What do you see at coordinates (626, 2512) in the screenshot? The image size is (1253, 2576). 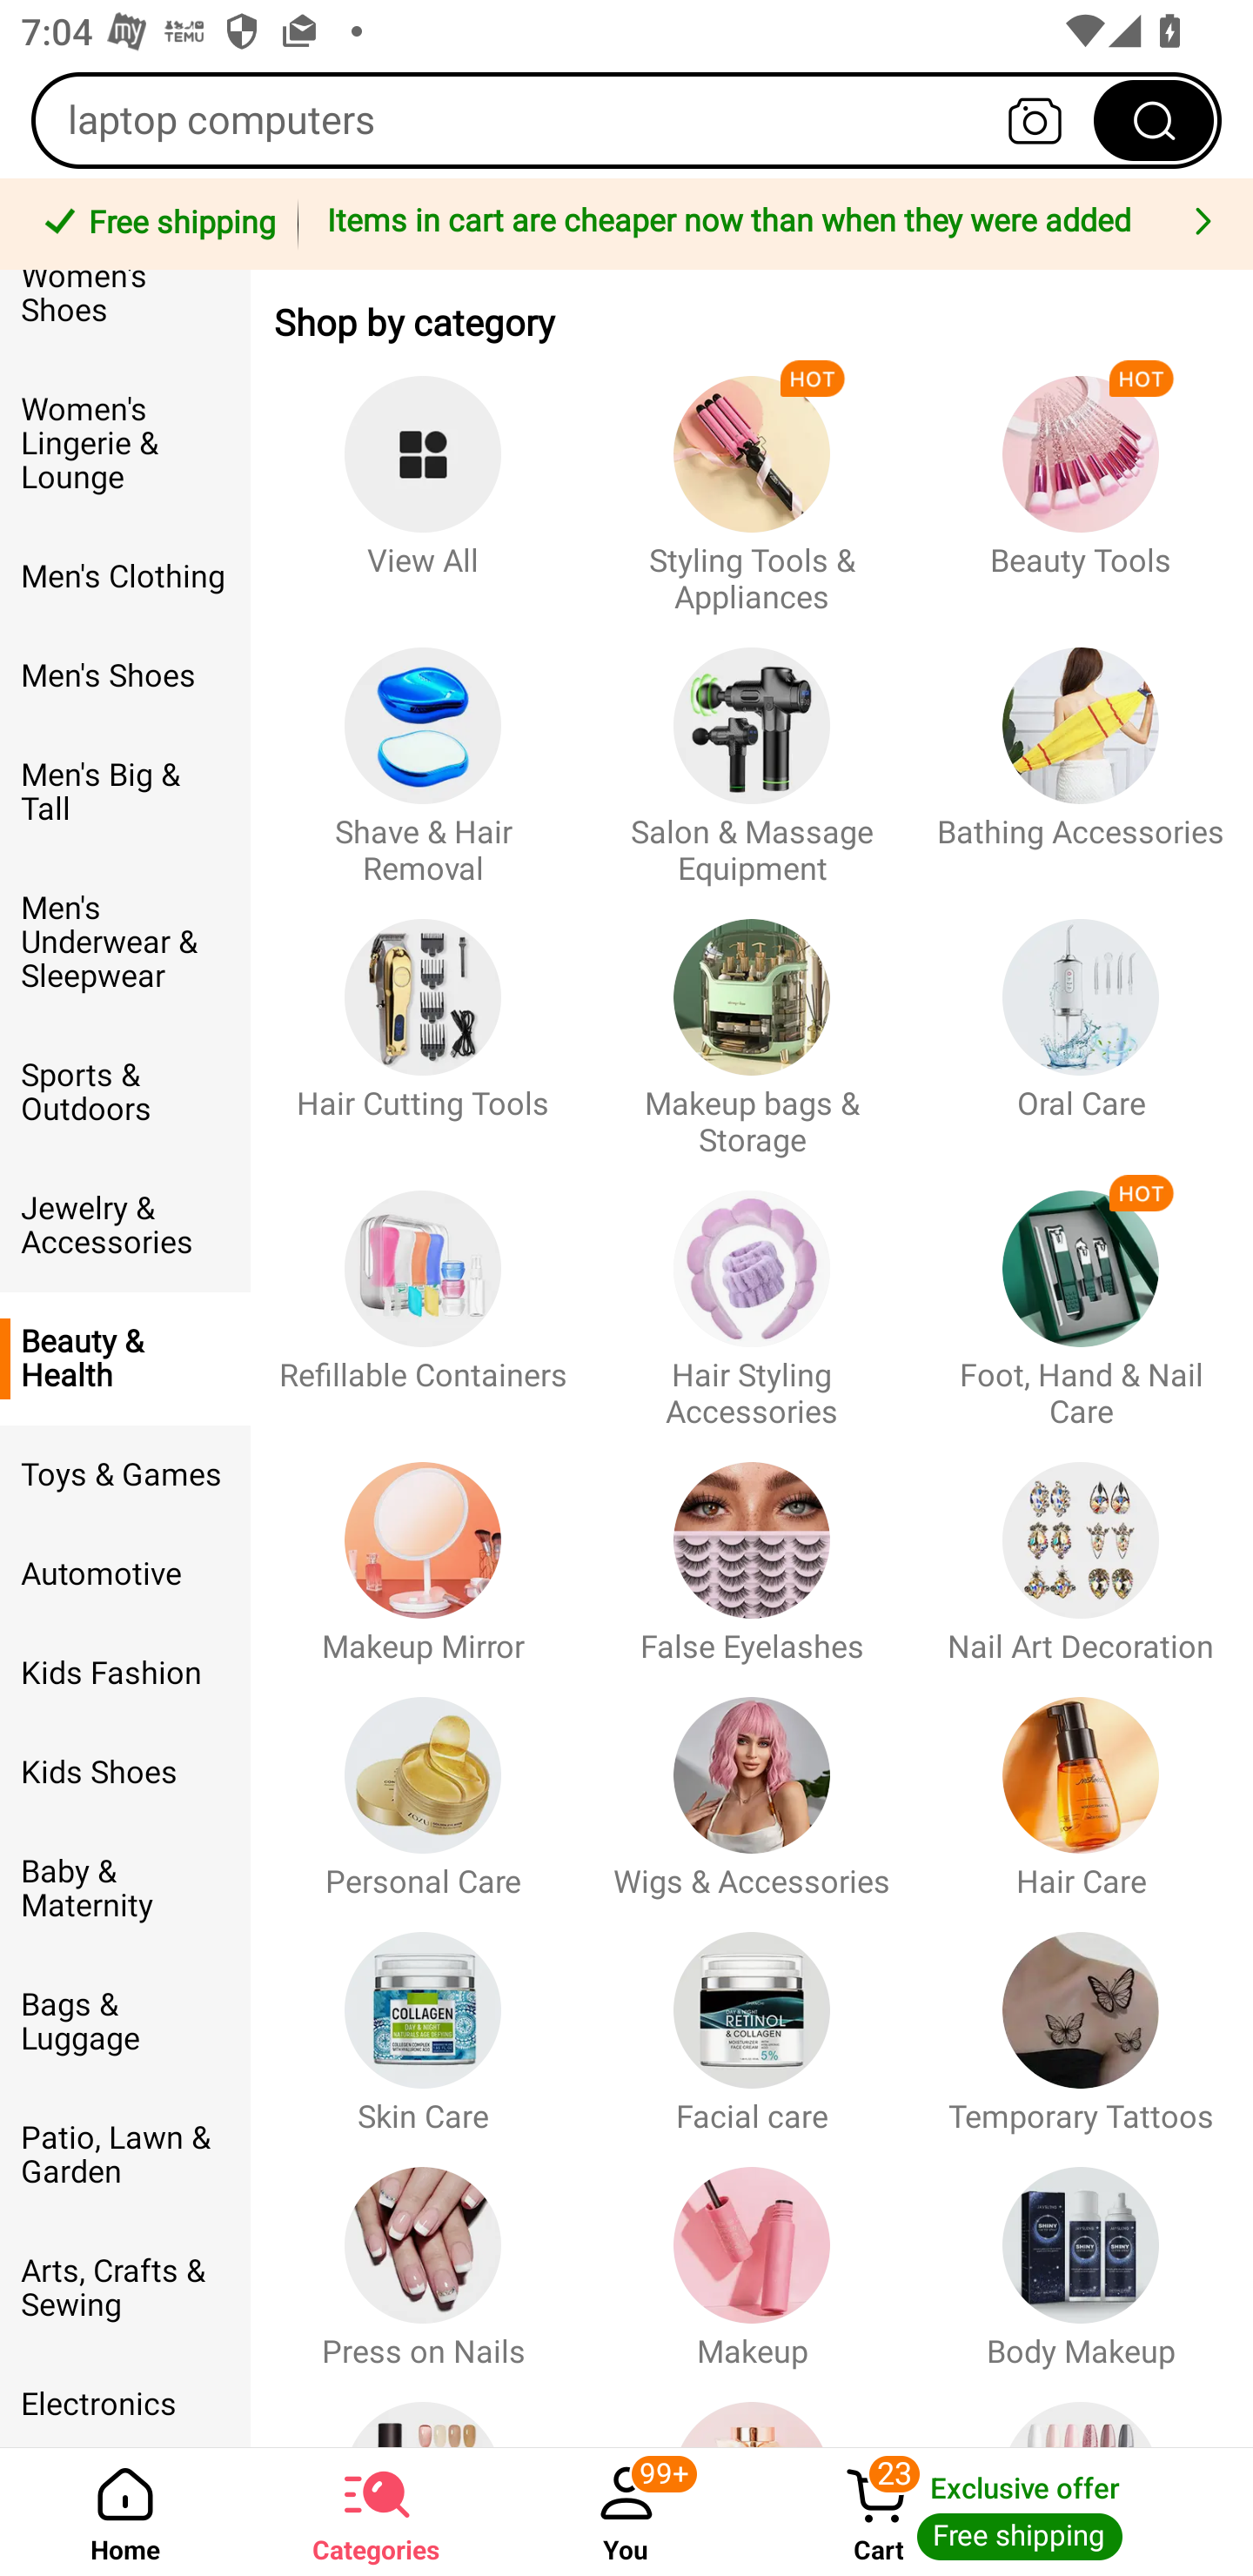 I see `You ‎99+‎ You` at bounding box center [626, 2512].